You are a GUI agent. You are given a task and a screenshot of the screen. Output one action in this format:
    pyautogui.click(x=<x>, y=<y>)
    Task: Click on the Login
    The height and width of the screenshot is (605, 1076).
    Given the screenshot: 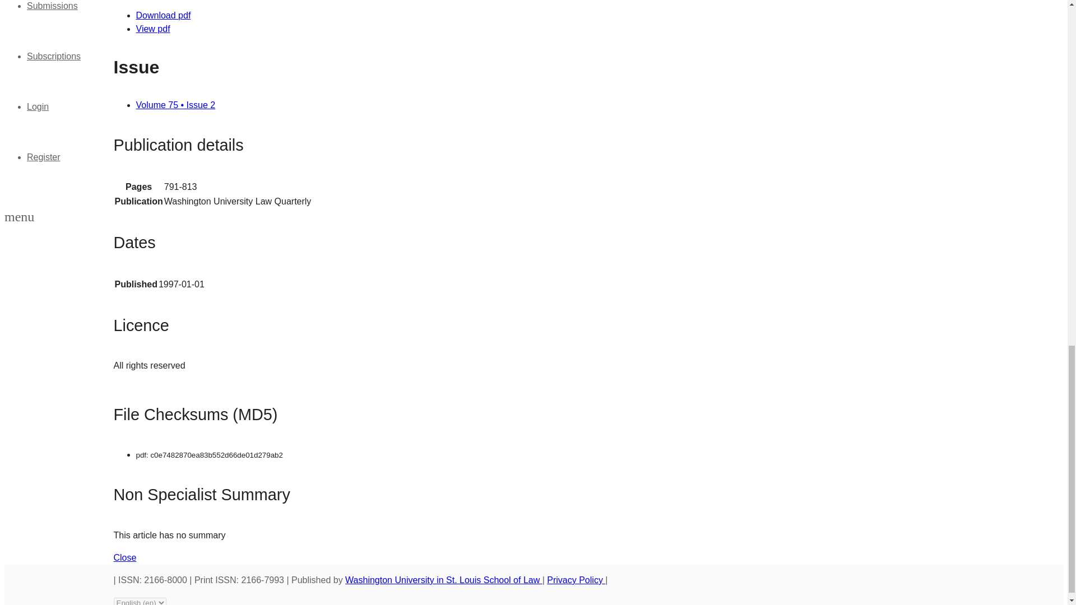 What is the action you would take?
    pyautogui.click(x=38, y=106)
    